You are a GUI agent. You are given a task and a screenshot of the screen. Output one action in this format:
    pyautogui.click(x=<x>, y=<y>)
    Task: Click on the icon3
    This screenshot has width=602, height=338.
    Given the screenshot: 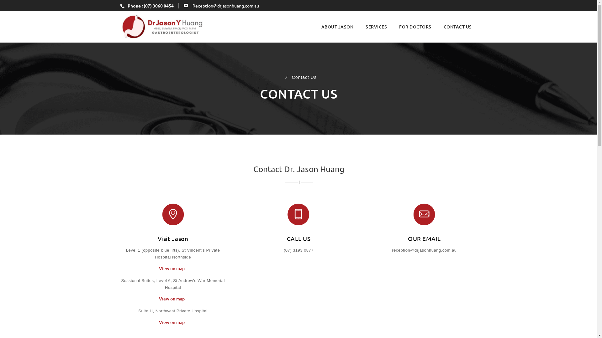 What is the action you would take?
    pyautogui.click(x=424, y=214)
    